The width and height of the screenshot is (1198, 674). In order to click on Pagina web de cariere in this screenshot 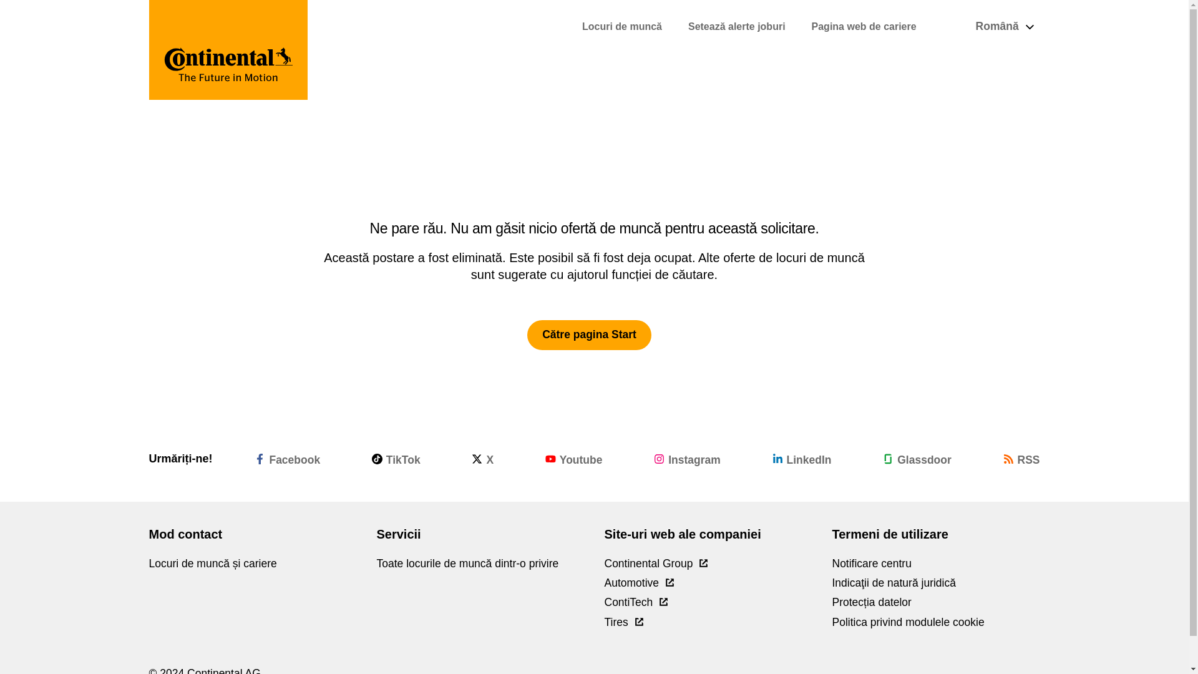, I will do `click(864, 26)`.